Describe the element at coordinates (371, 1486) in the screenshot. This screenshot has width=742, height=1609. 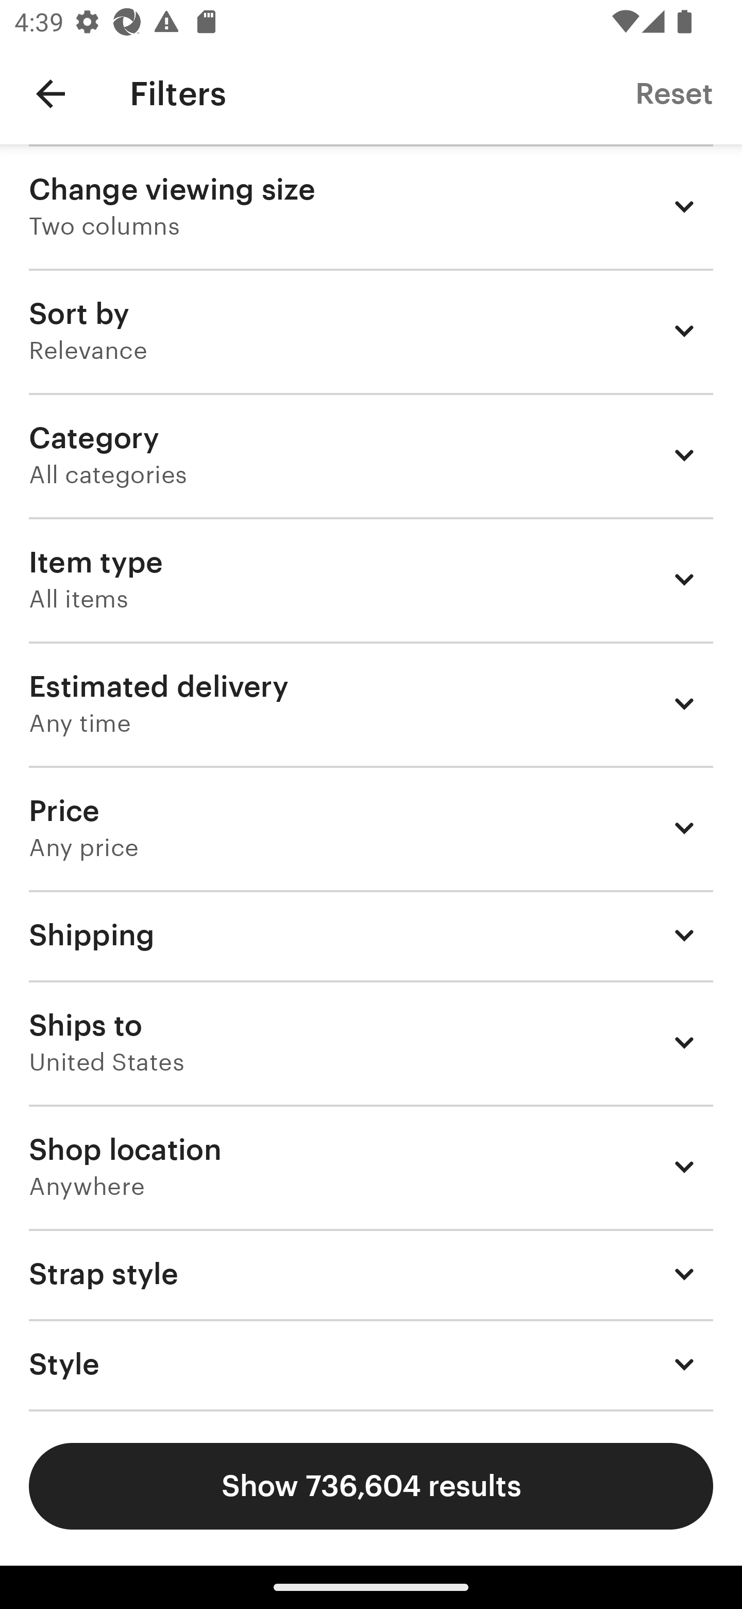
I see `Show 736,604 results Show results` at that location.